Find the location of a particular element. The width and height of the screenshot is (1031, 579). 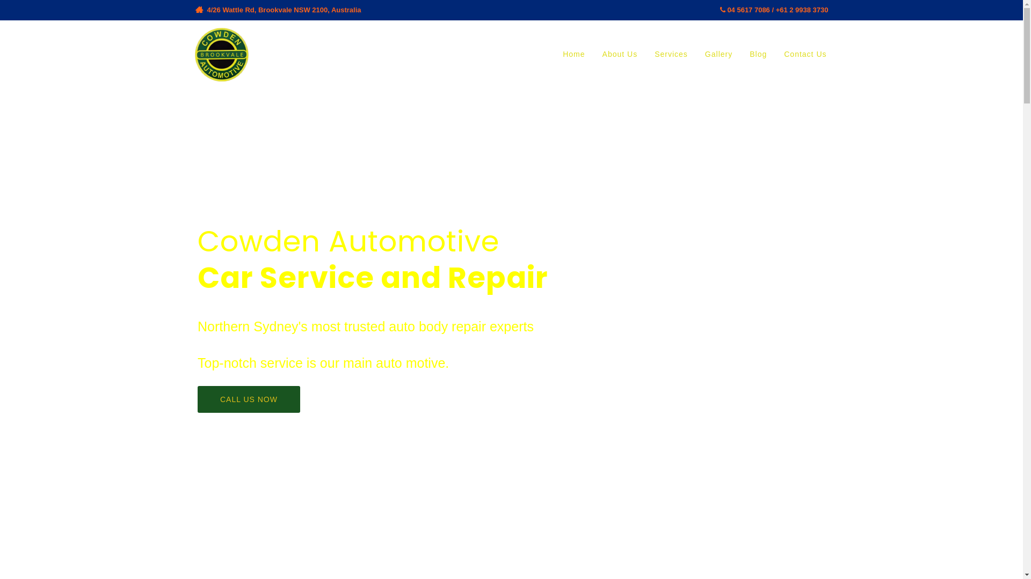

+61 2 9938 3730 is located at coordinates (802, 10).